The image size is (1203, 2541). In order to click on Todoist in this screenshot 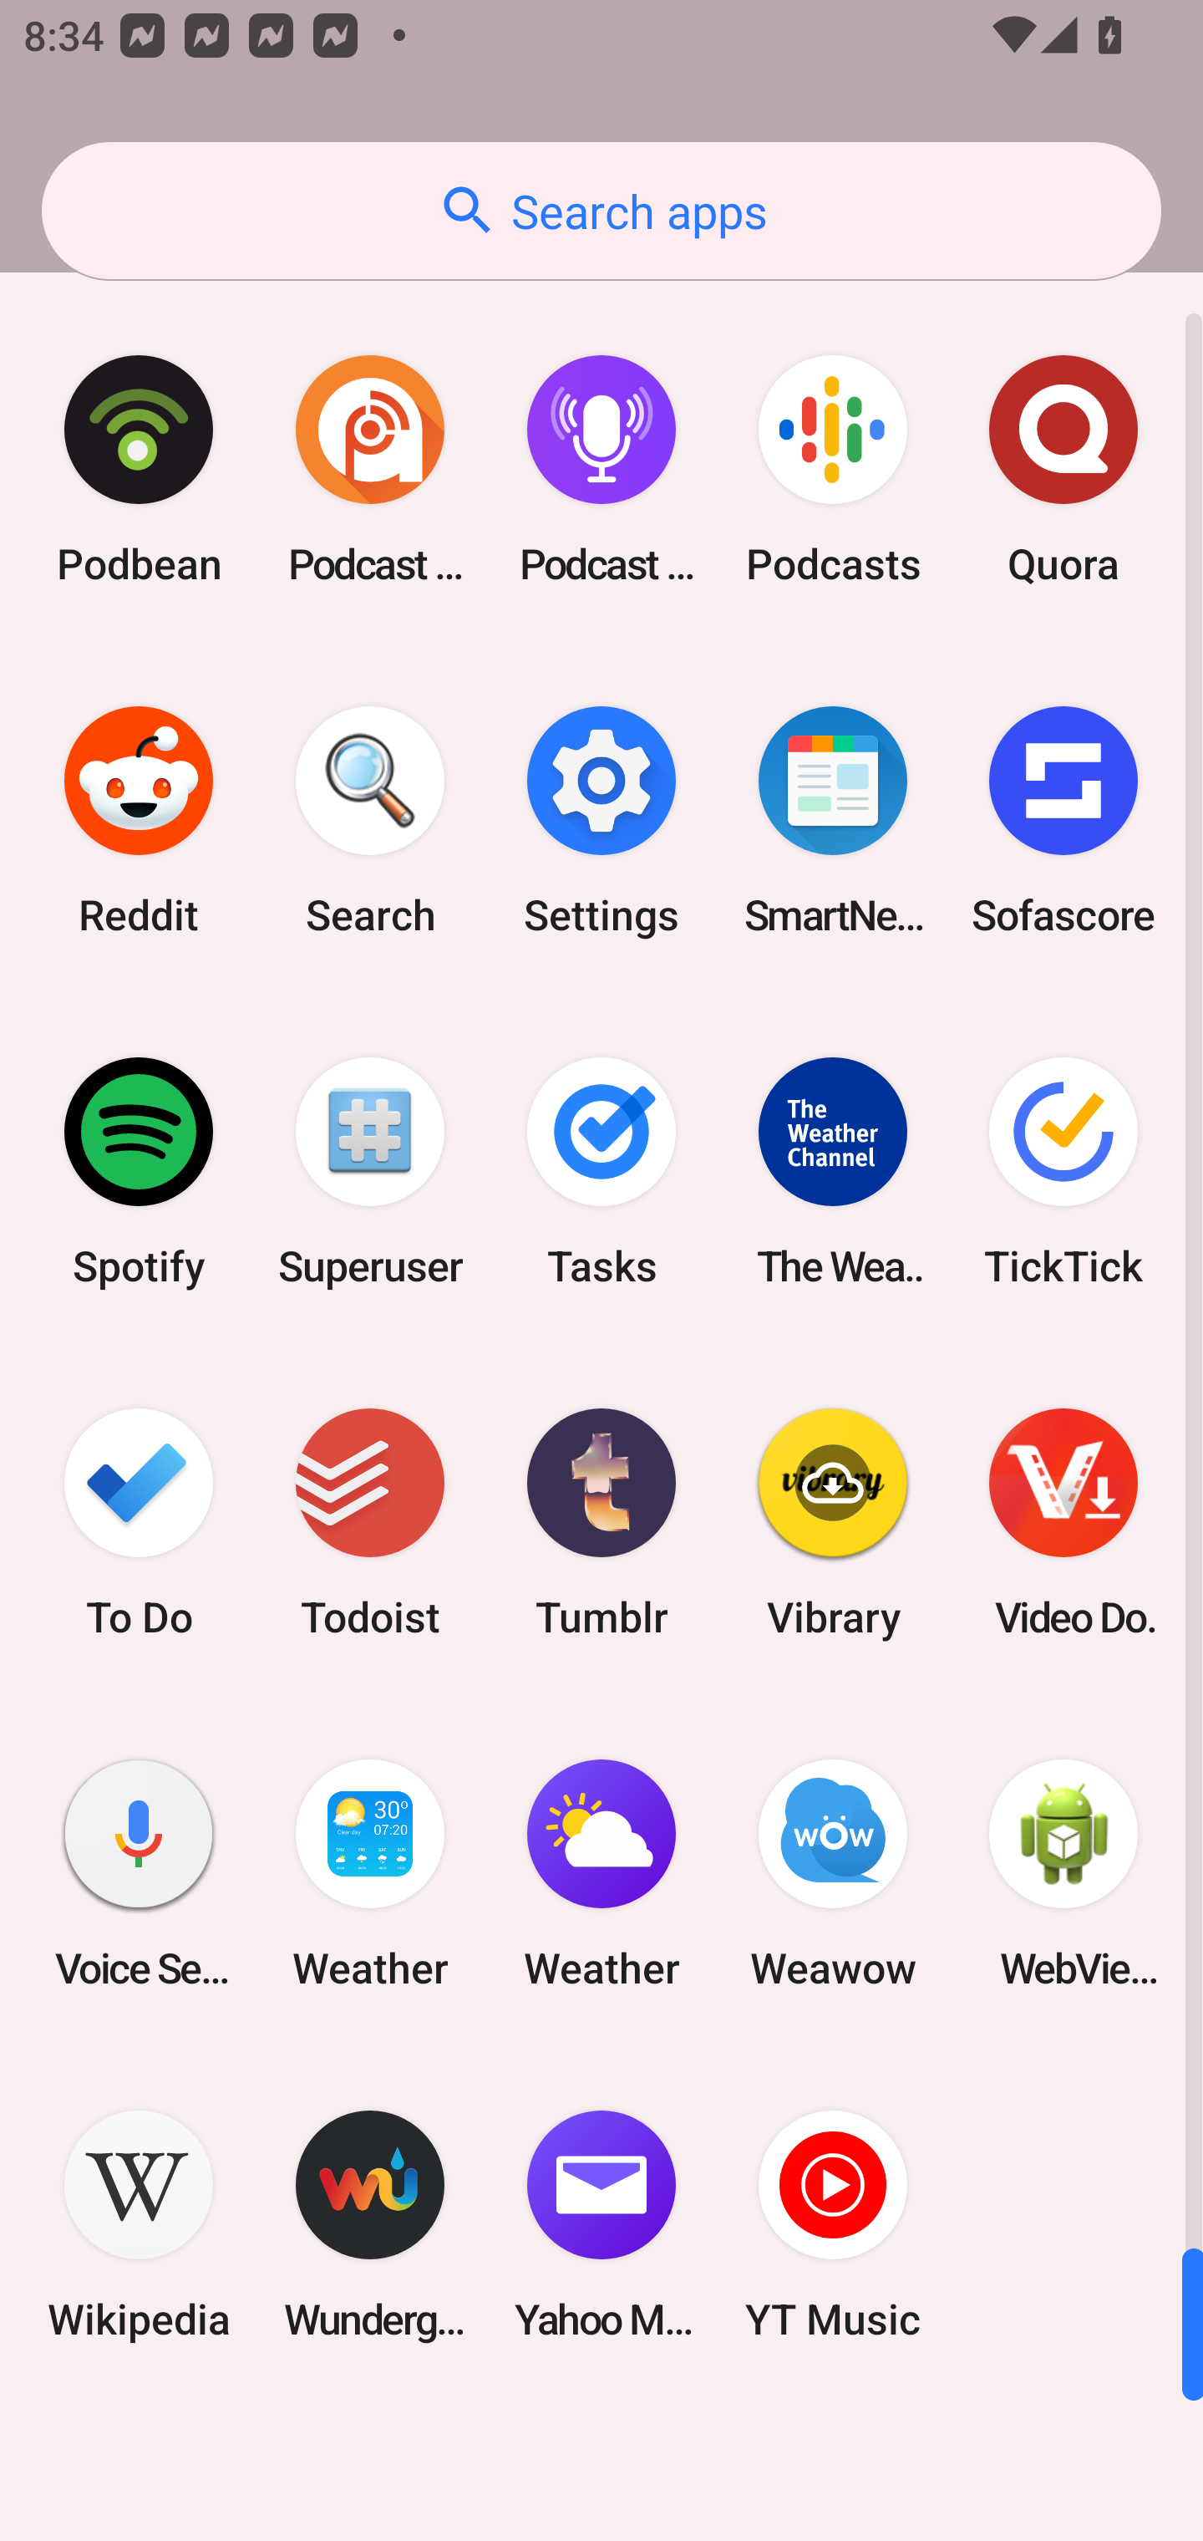, I will do `click(370, 1521)`.